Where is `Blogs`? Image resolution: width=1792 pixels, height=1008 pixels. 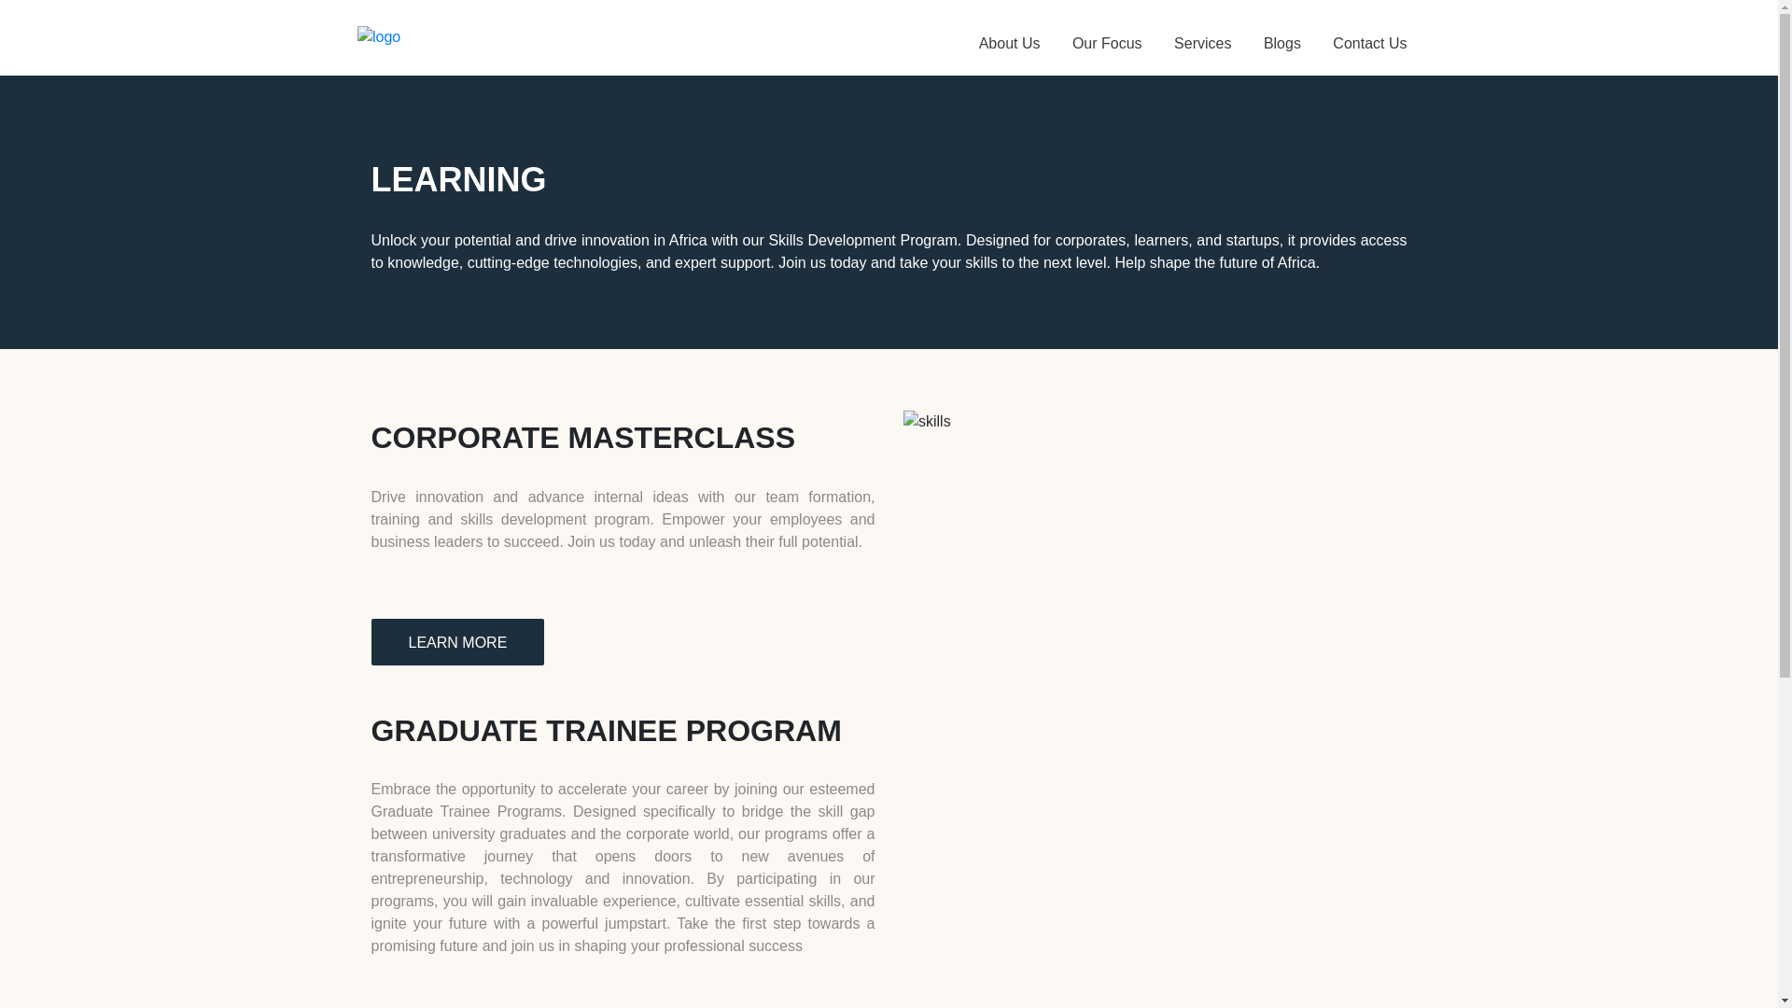
Blogs is located at coordinates (1282, 37).